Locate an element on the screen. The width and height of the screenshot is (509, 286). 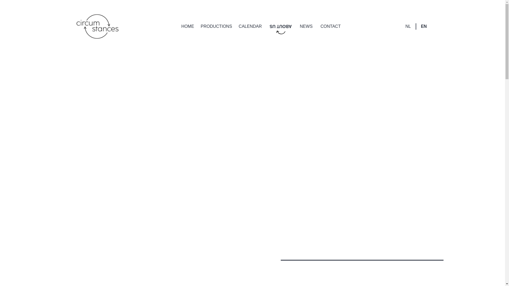
NL is located at coordinates (408, 26).